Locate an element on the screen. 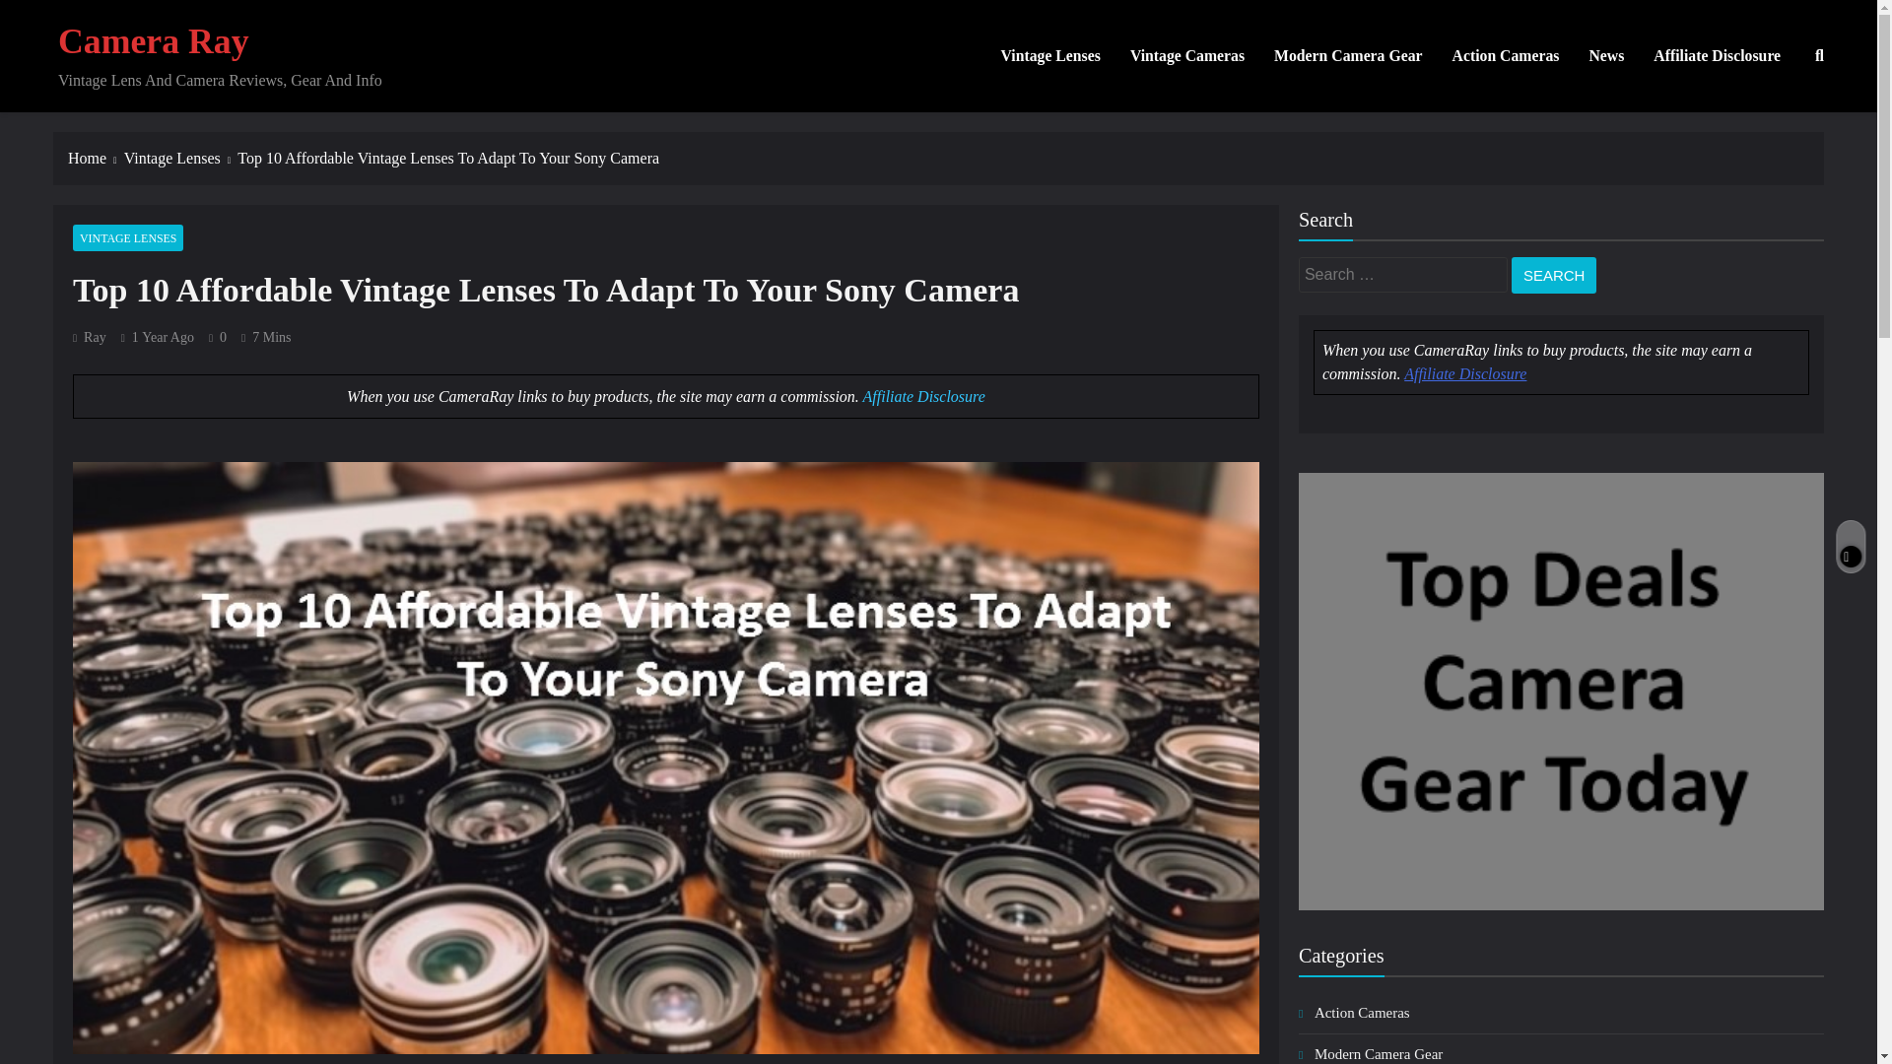  Home is located at coordinates (97, 158).